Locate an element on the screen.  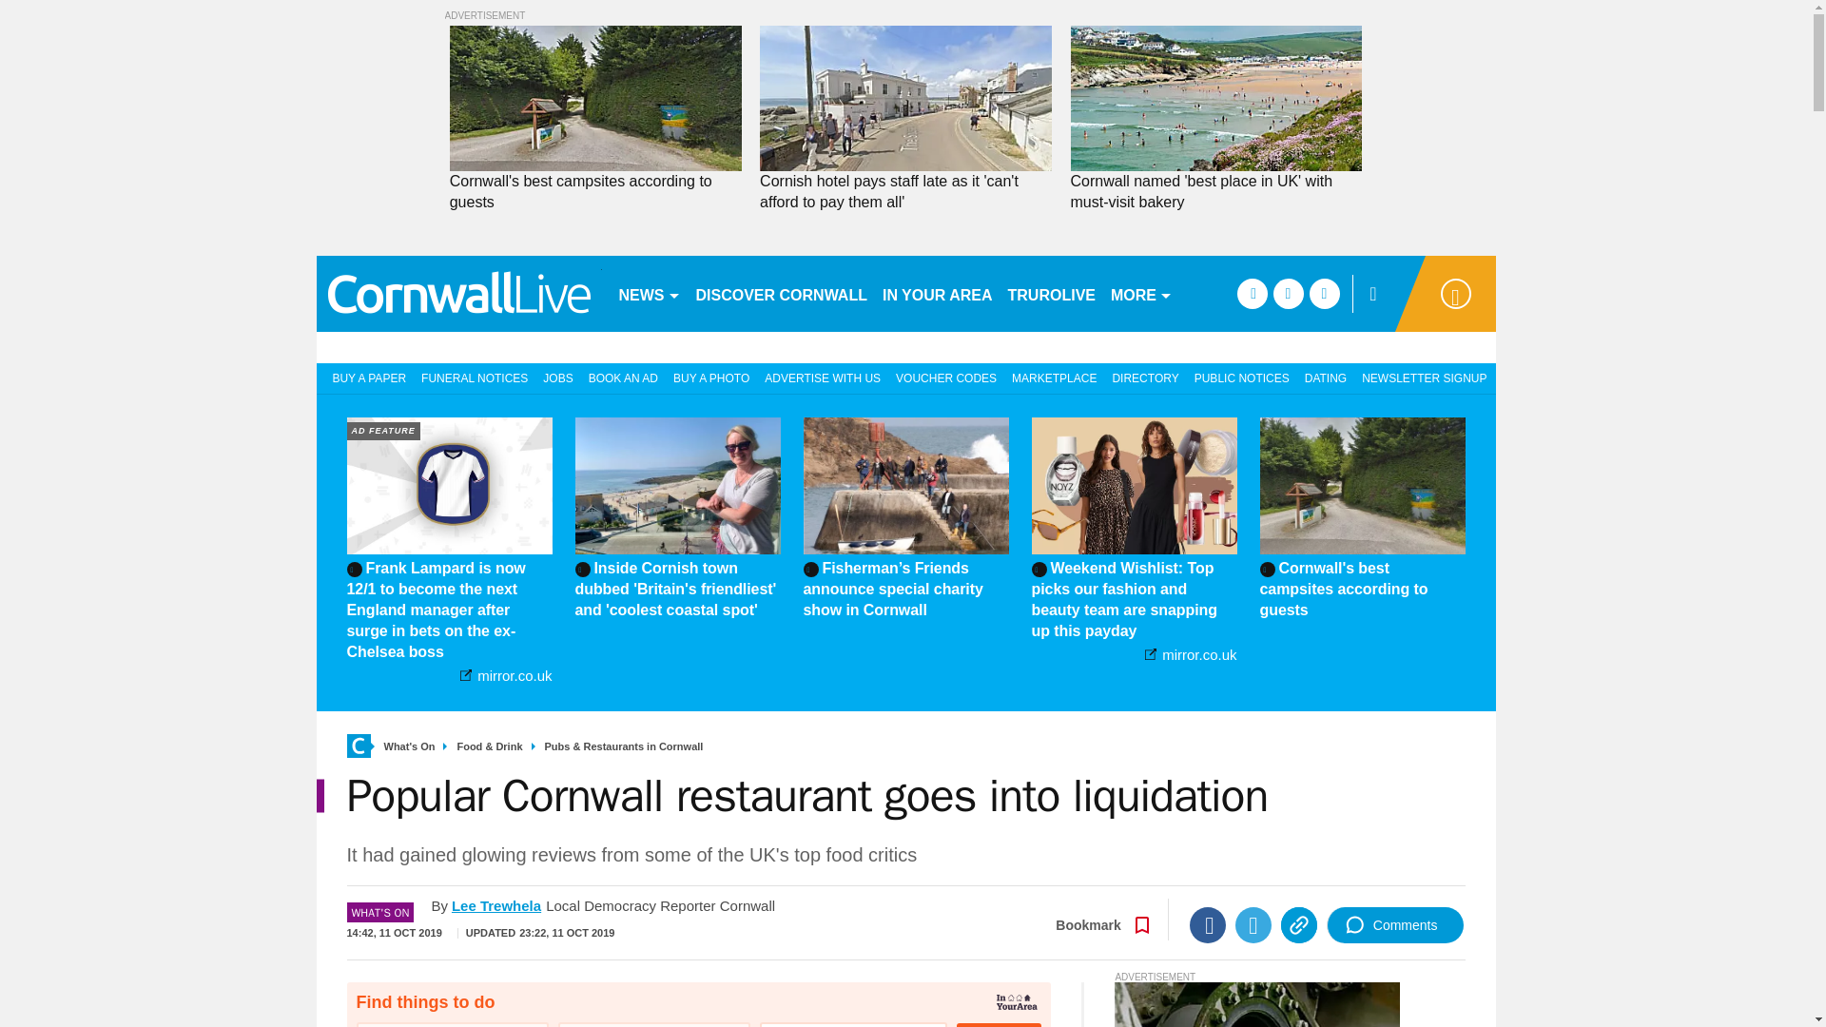
DISCOVER CORNWALL is located at coordinates (781, 293).